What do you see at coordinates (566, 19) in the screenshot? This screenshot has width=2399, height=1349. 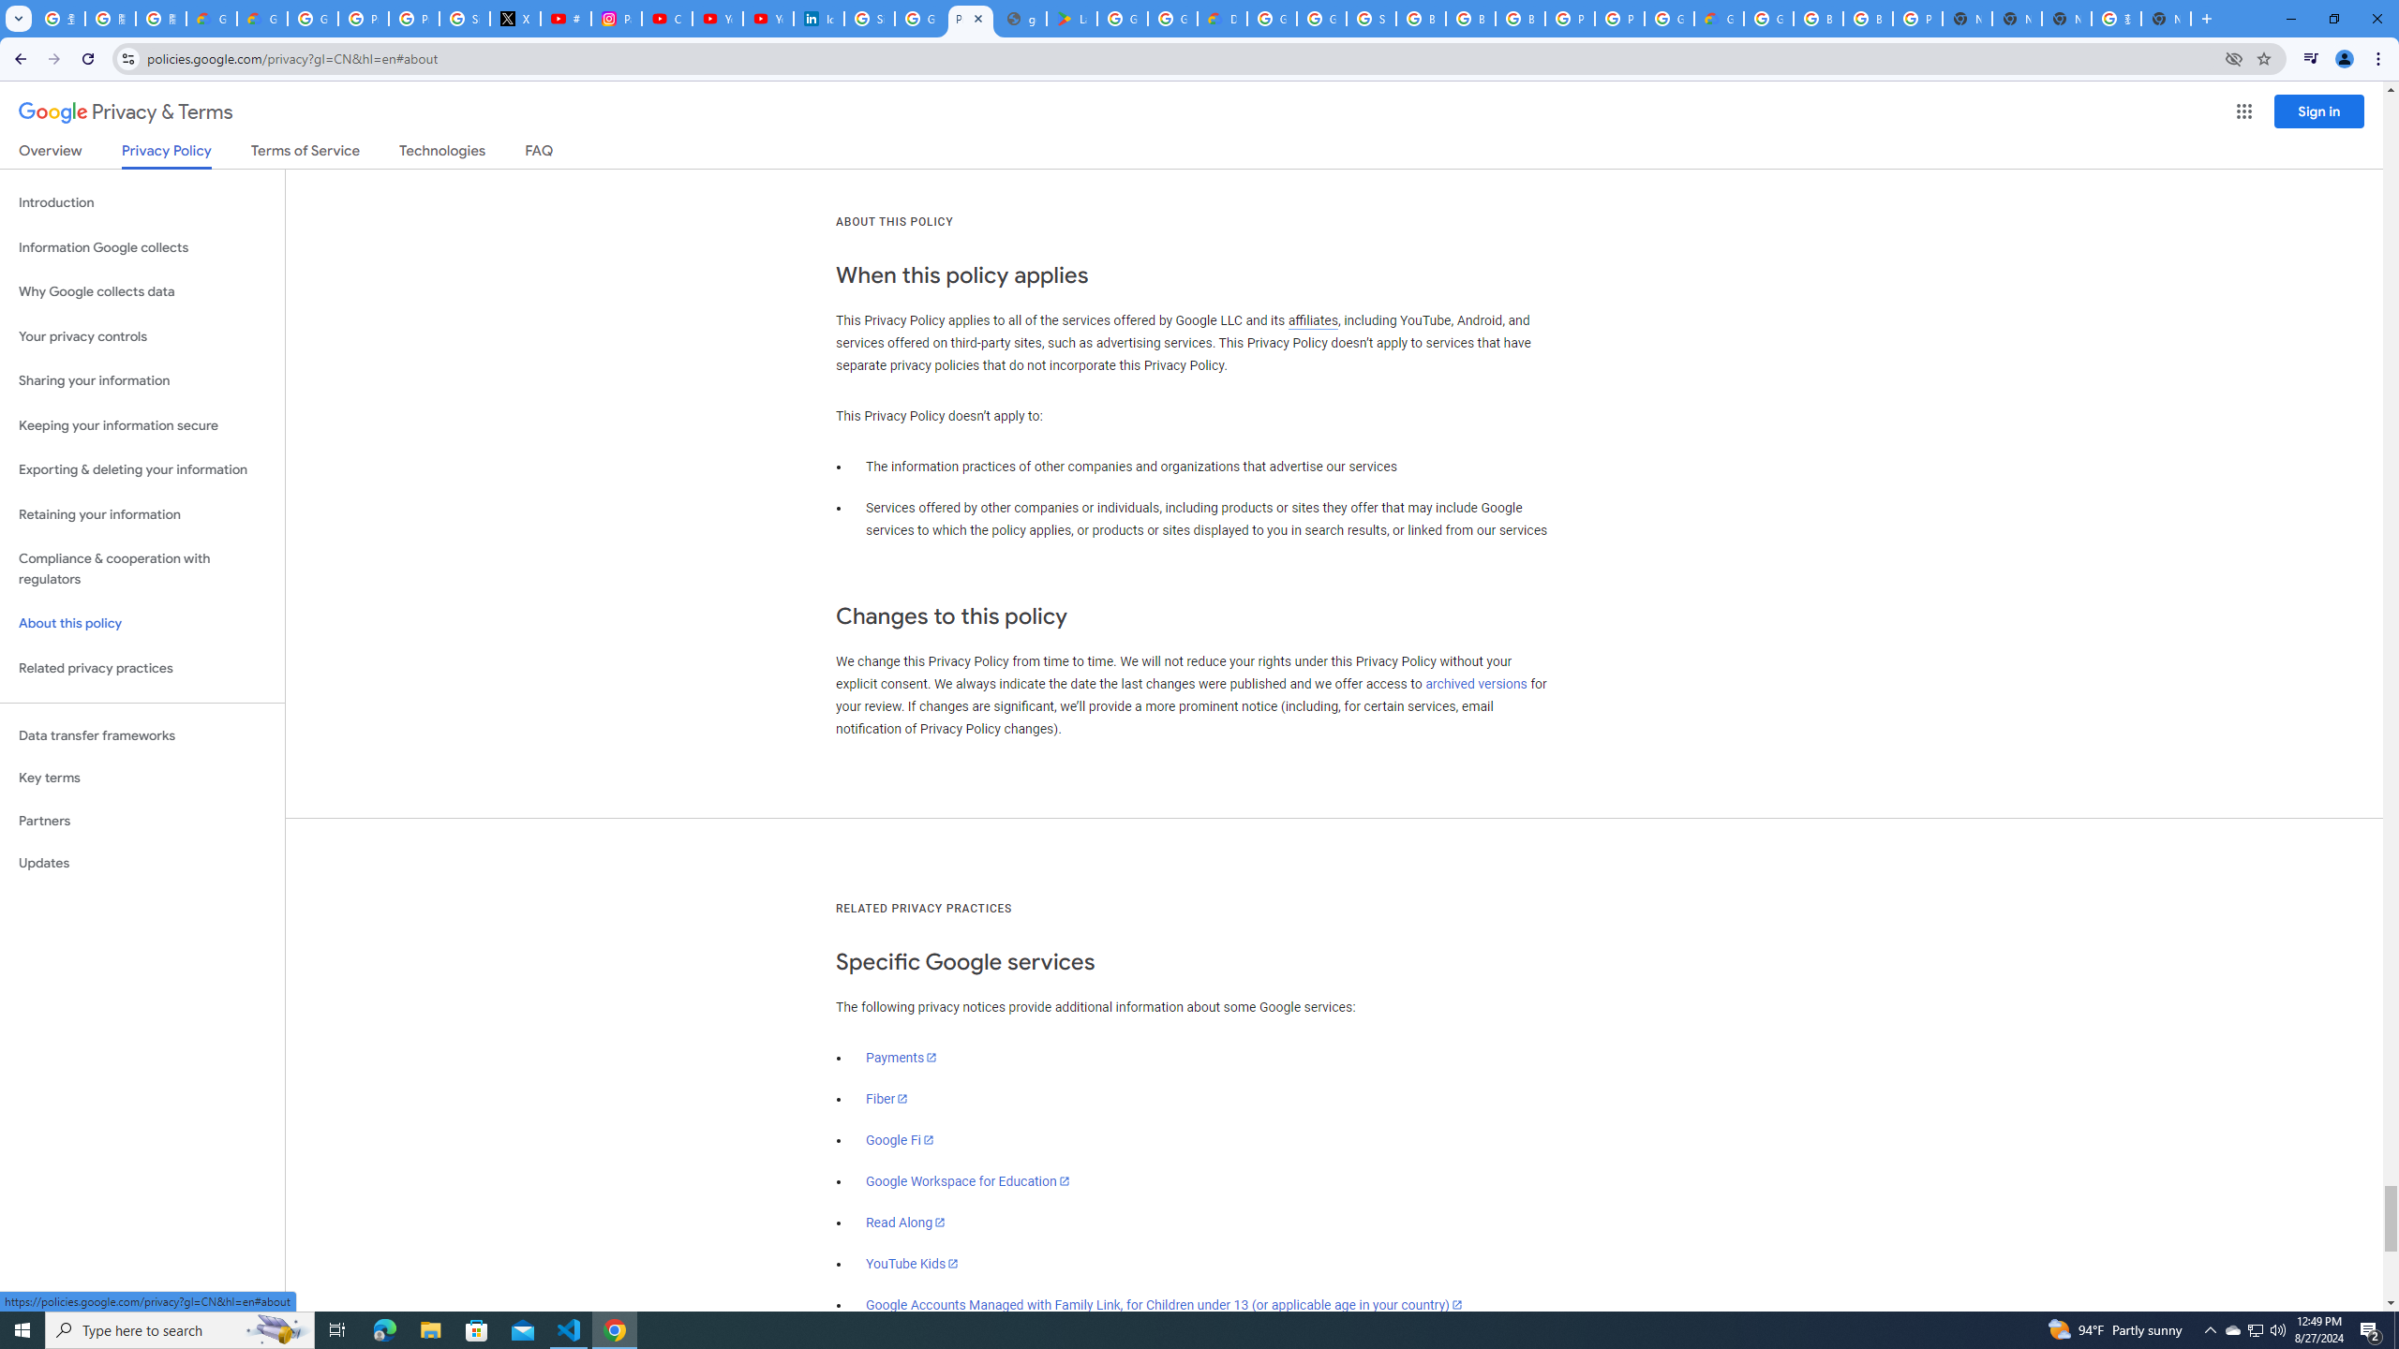 I see `#nbabasketballhighlights - YouTube` at bounding box center [566, 19].